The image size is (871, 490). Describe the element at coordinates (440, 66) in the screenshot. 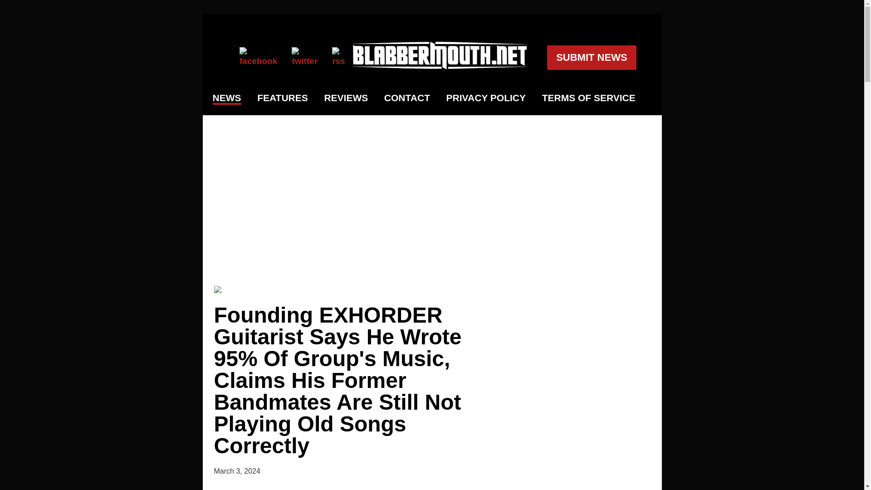

I see `blabbermouth` at that location.